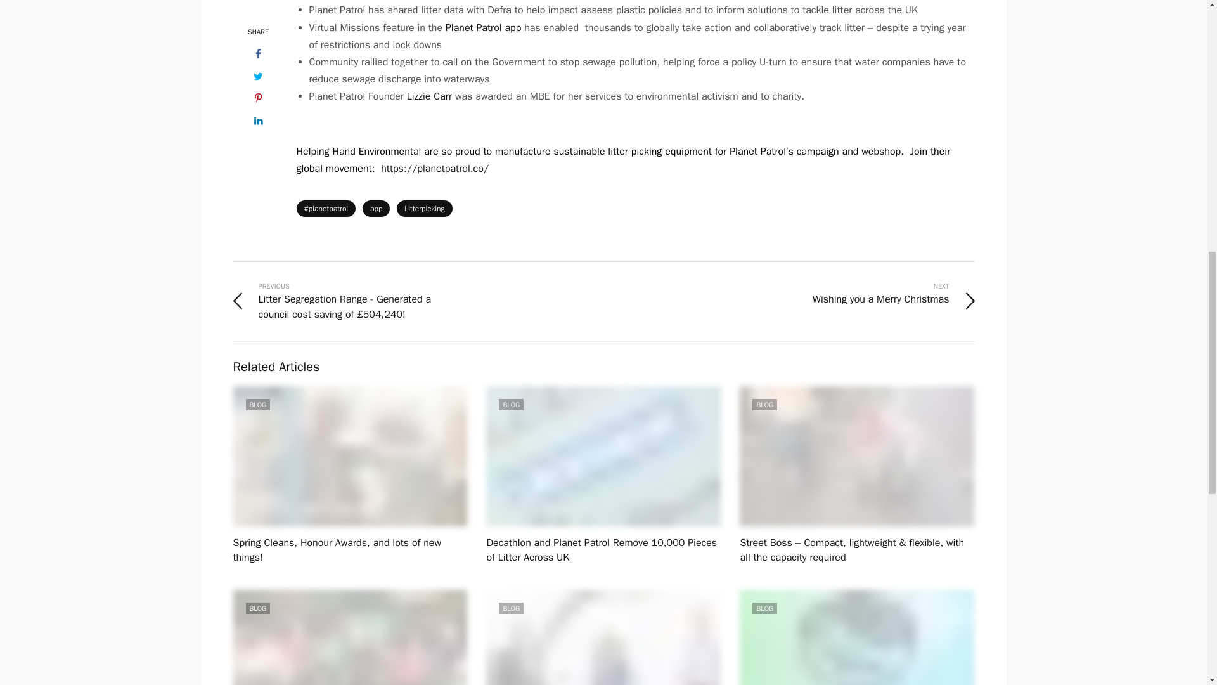 The width and height of the screenshot is (1217, 685). Describe the element at coordinates (483, 28) in the screenshot. I see `Planet Patrol app` at that location.